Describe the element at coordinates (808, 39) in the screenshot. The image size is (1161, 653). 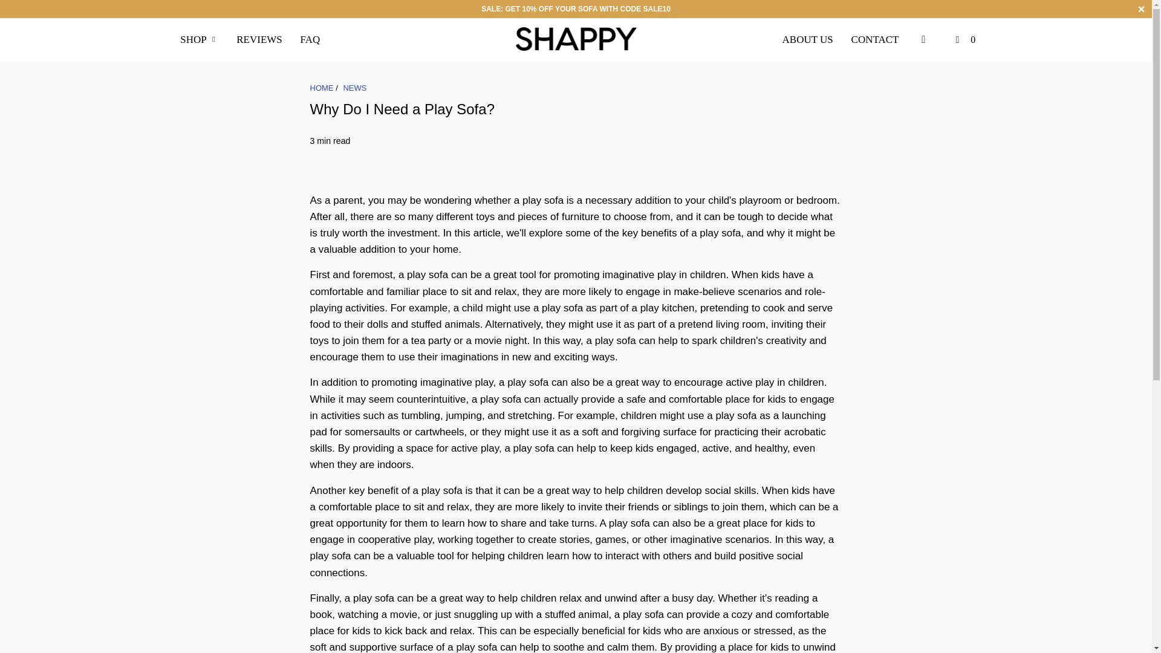
I see `ABOUT US` at that location.